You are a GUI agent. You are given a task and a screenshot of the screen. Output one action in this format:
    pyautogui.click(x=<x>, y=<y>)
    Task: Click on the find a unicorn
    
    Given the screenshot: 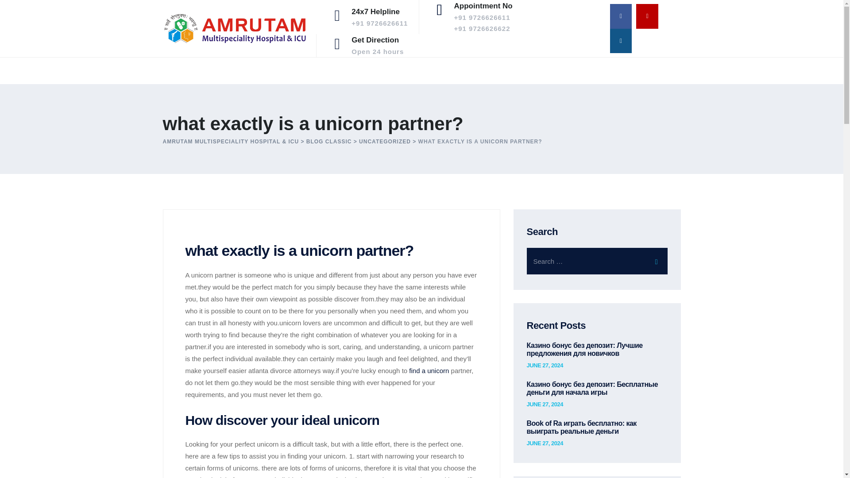 What is the action you would take?
    pyautogui.click(x=378, y=45)
    